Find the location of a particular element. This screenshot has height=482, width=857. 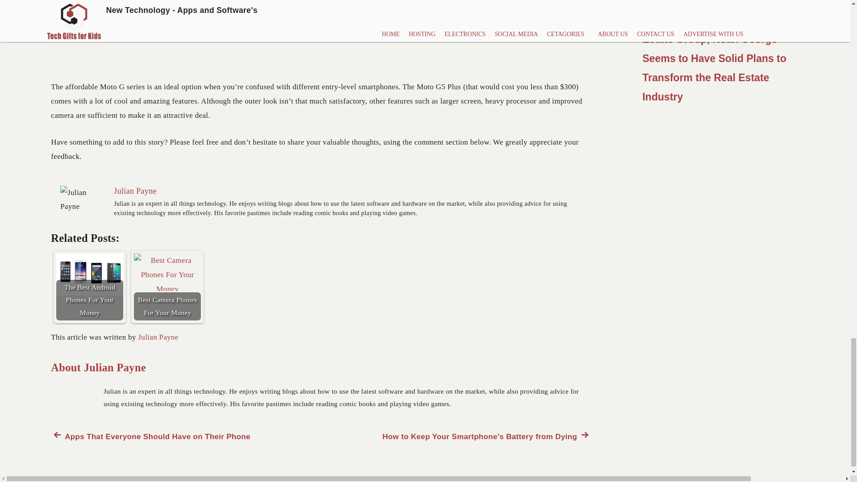

The Best Android Phones For Your Money is located at coordinates (90, 287).